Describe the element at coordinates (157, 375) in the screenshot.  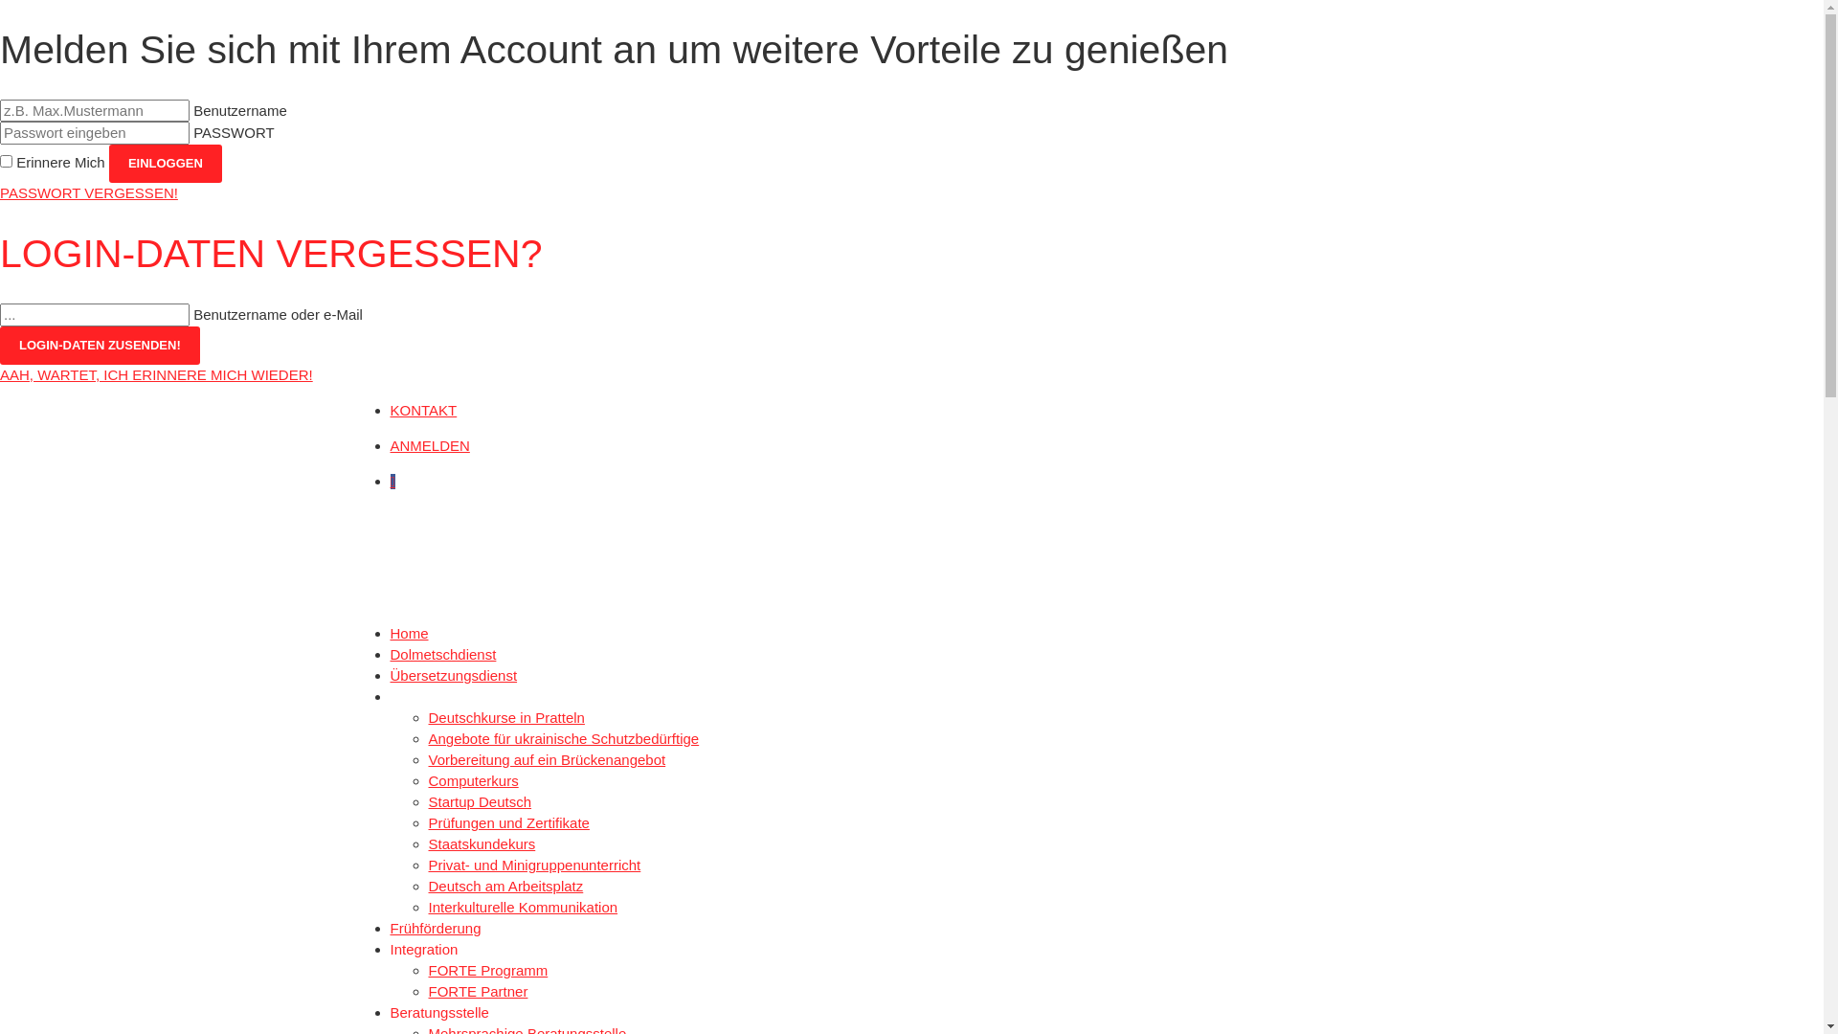
I see `AAH, WARTET, ICH ERINNERE MICH WIEDER!` at that location.